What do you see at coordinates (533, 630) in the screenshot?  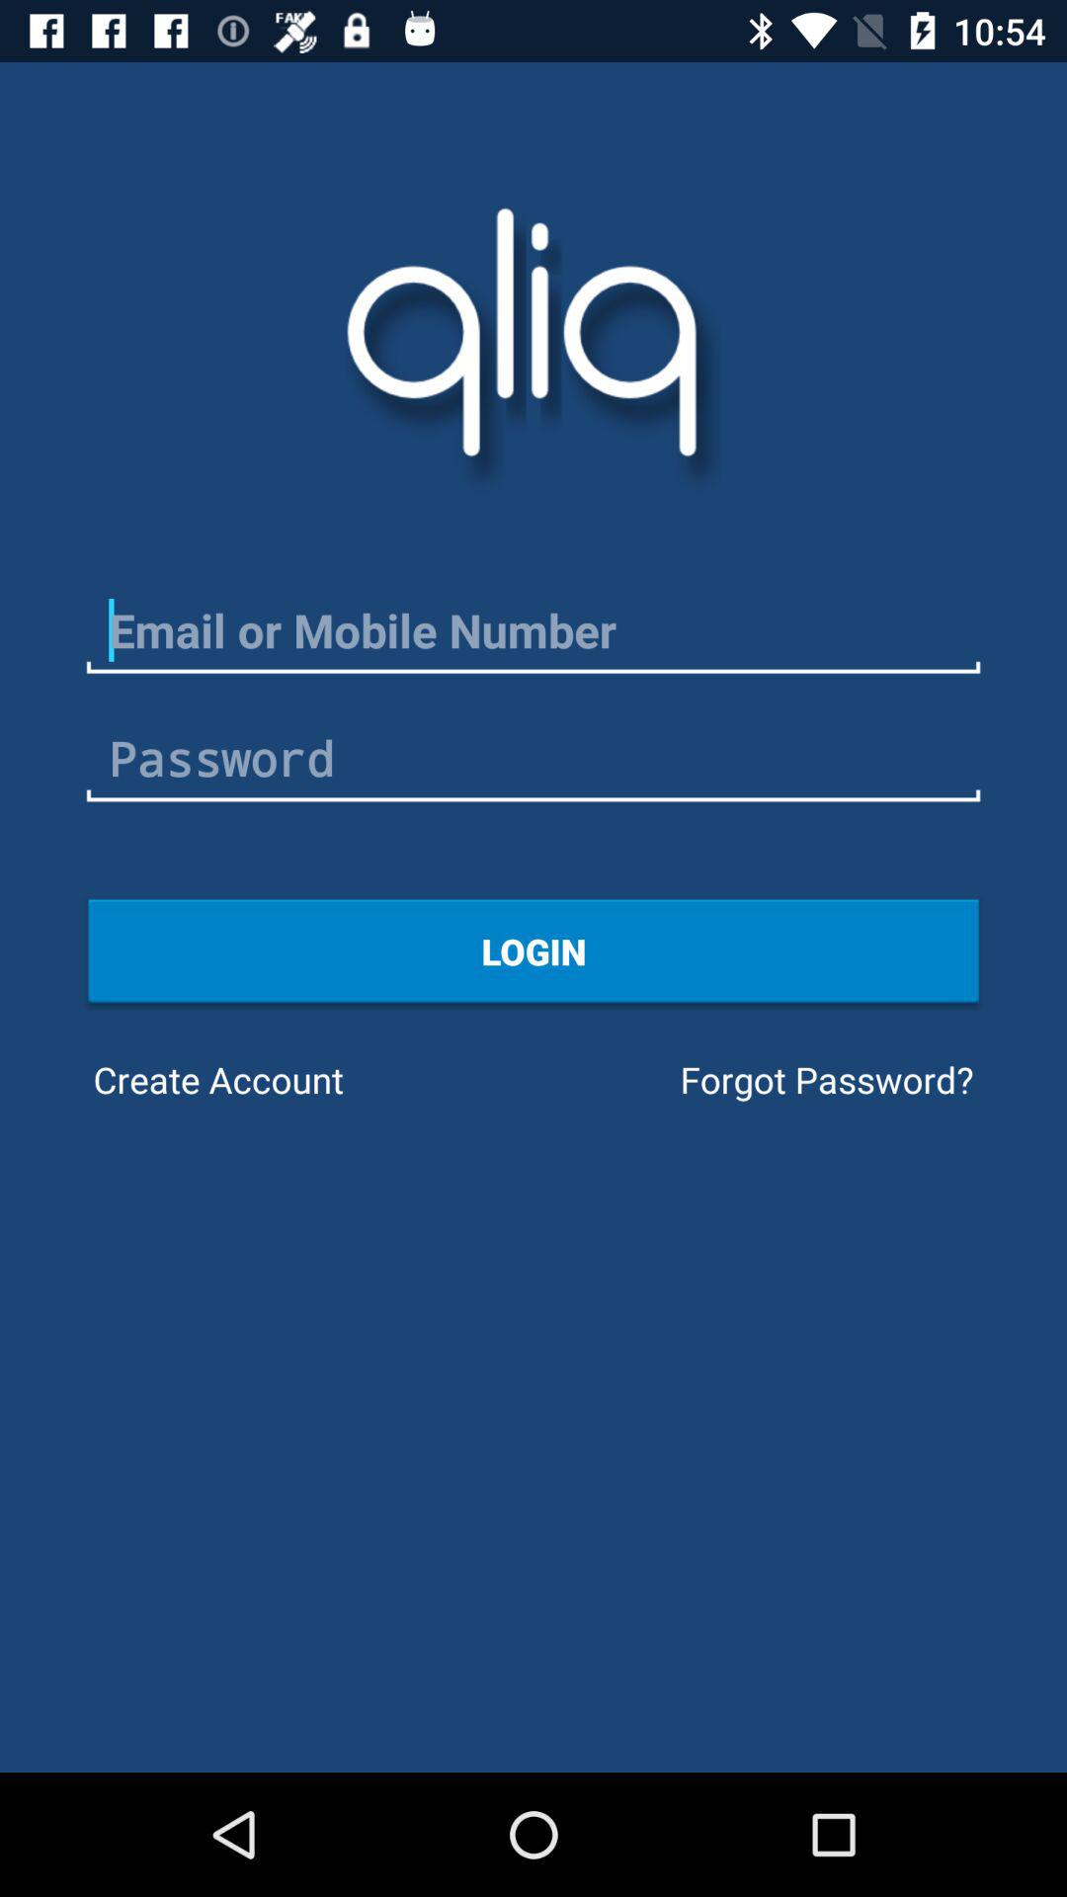 I see `enter email` at bounding box center [533, 630].